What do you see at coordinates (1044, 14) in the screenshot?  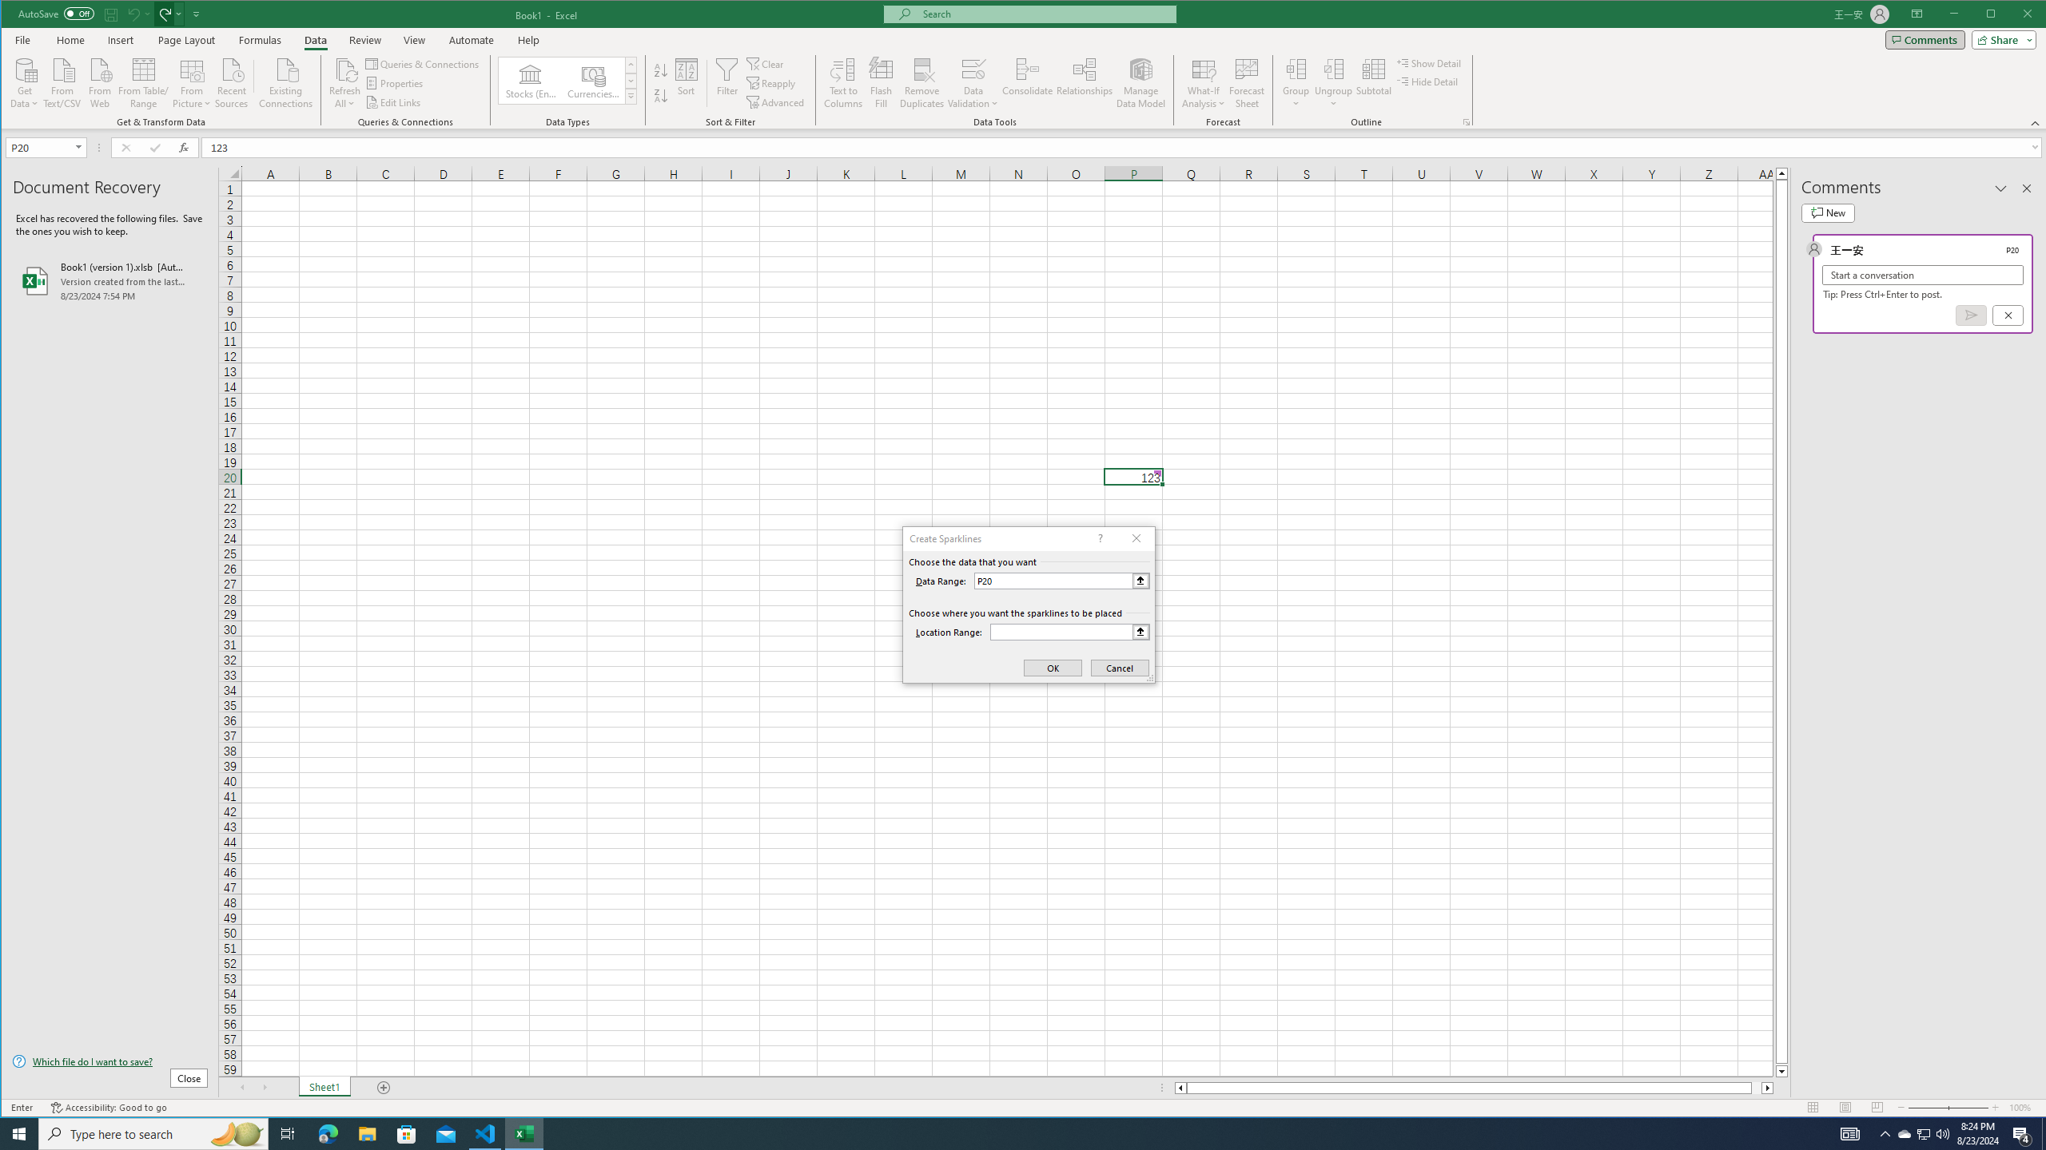 I see `Microsoft search` at bounding box center [1044, 14].